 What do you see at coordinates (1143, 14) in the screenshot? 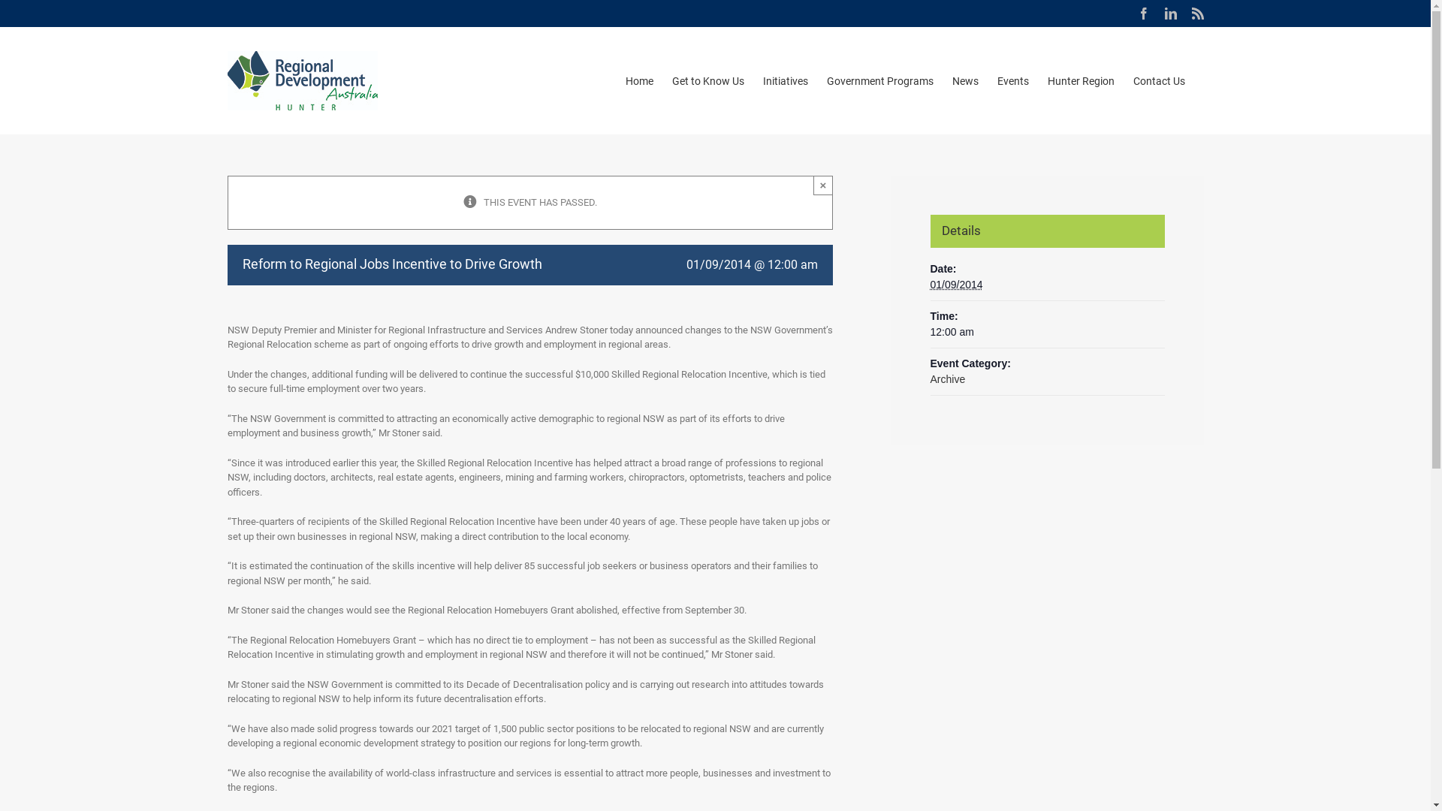
I see `Facebook` at bounding box center [1143, 14].